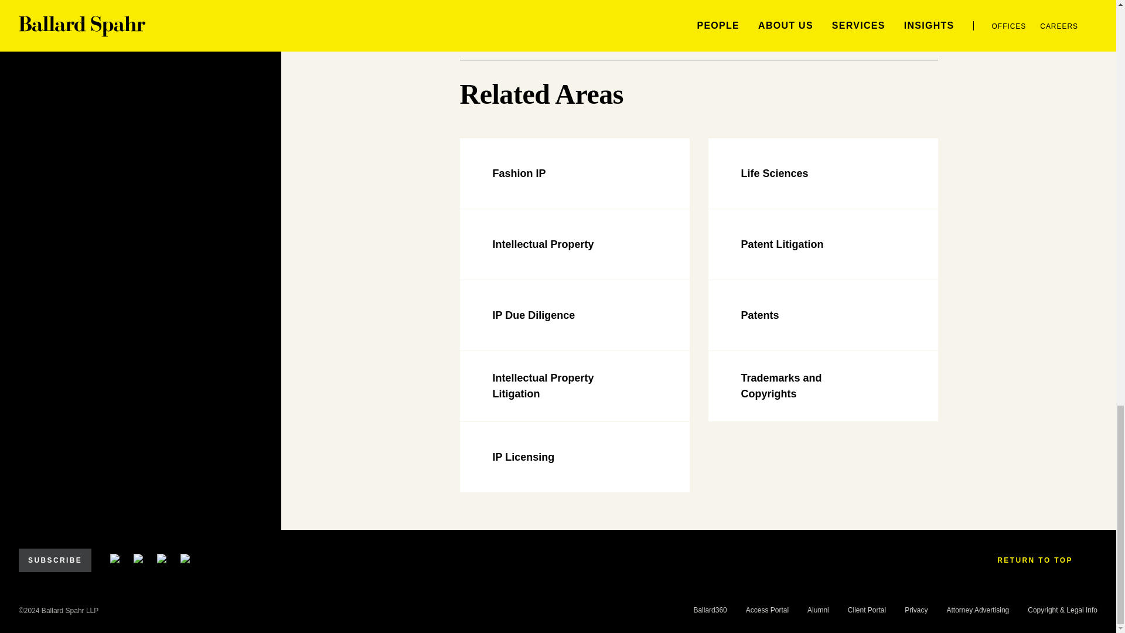 This screenshot has height=633, width=1125. What do you see at coordinates (574, 315) in the screenshot?
I see `IP Due Diligence` at bounding box center [574, 315].